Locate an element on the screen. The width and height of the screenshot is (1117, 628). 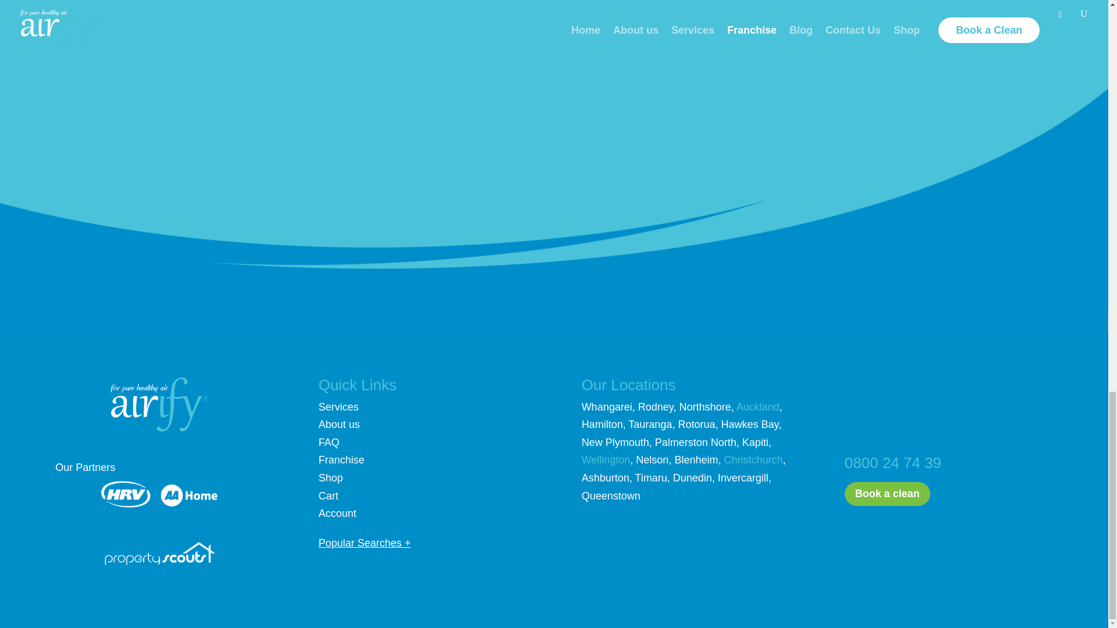
Christchurch is located at coordinates (753, 459).